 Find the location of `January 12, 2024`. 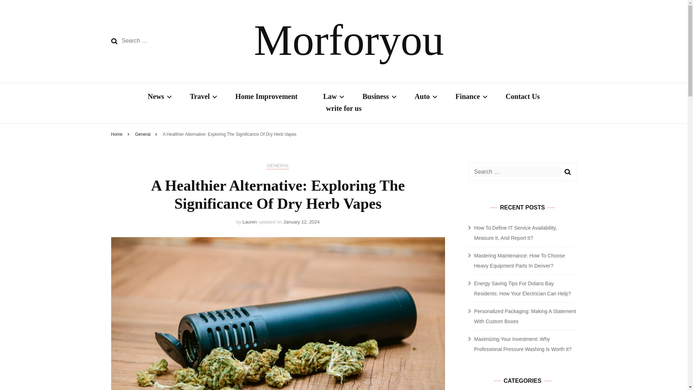

January 12, 2024 is located at coordinates (301, 222).